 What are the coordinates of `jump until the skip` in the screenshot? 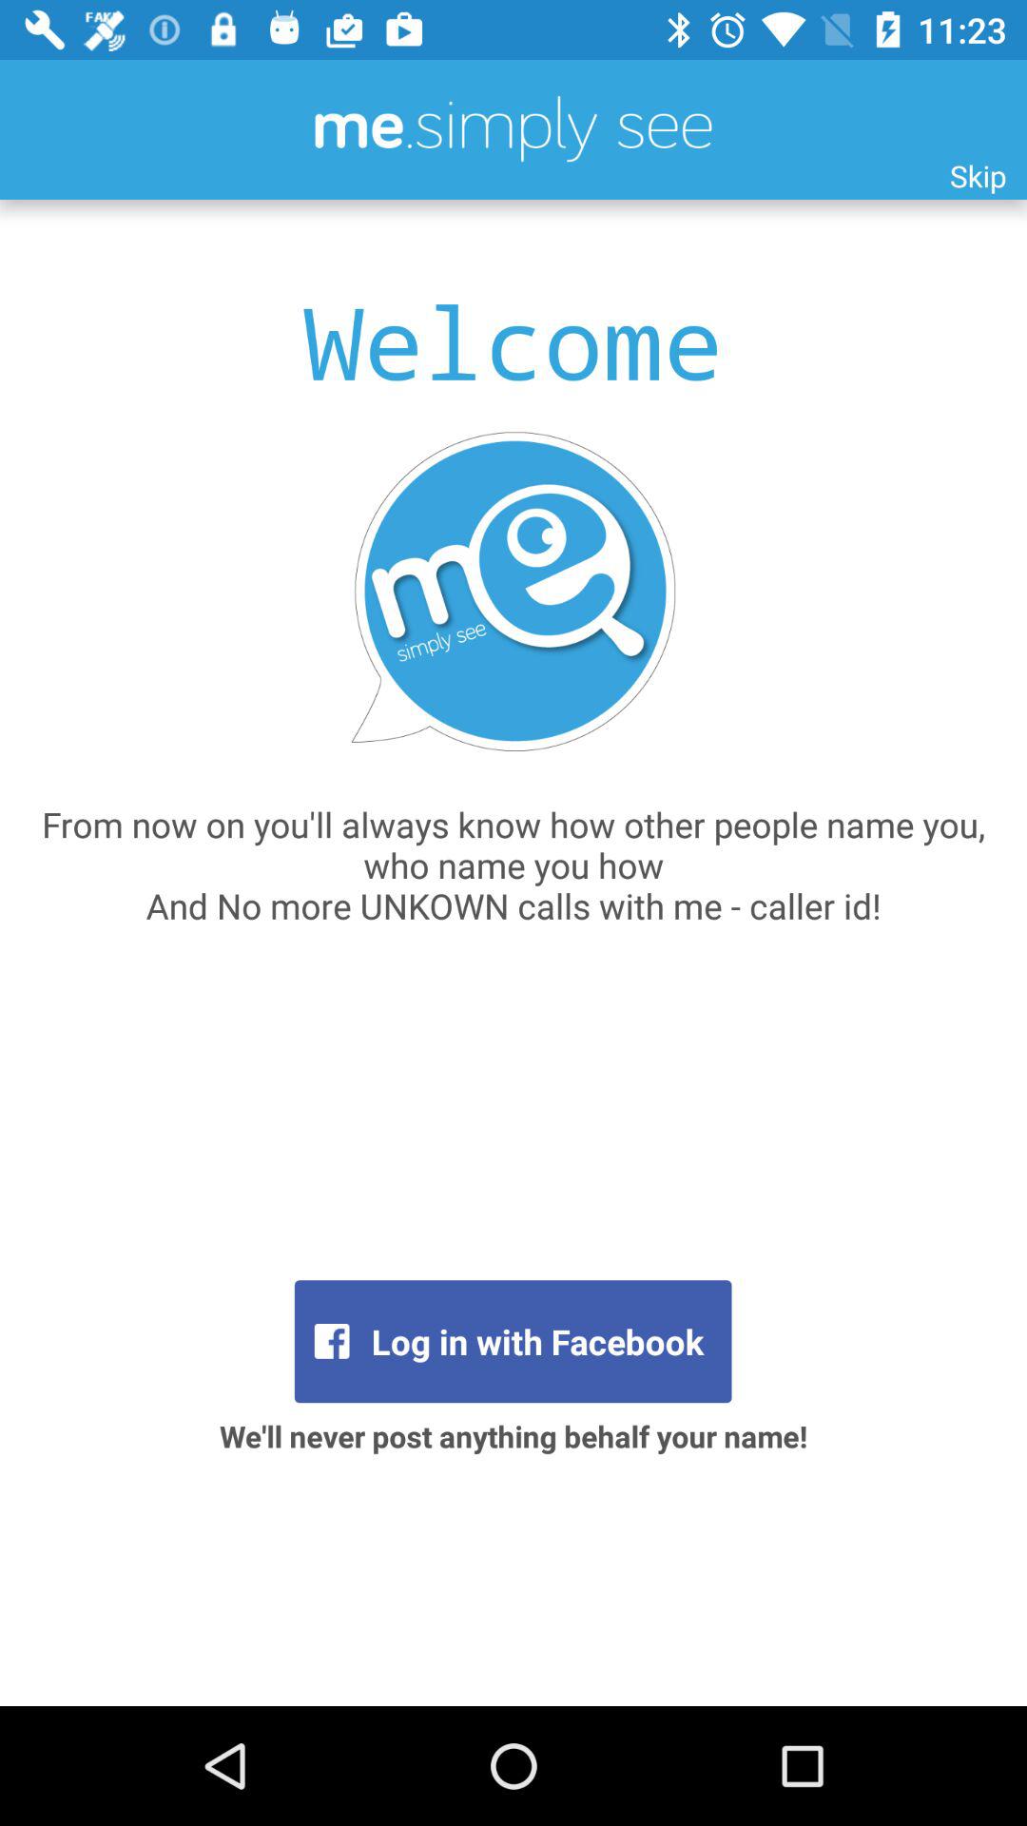 It's located at (978, 175).